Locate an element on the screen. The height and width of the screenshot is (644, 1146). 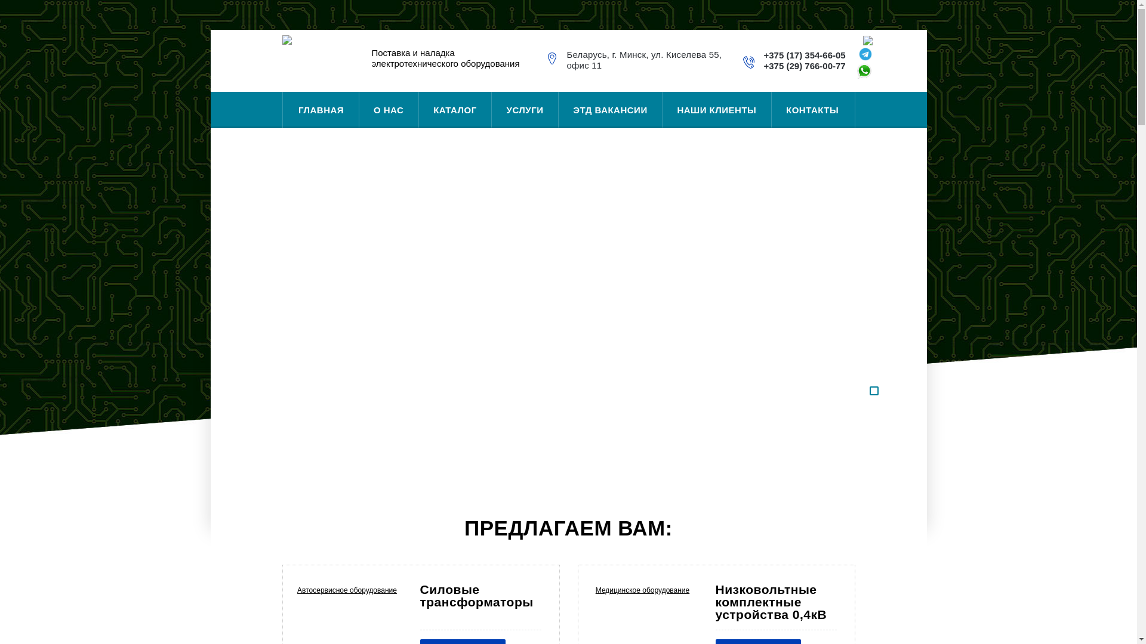
+375 (17) 354-66-05 is located at coordinates (805, 55).